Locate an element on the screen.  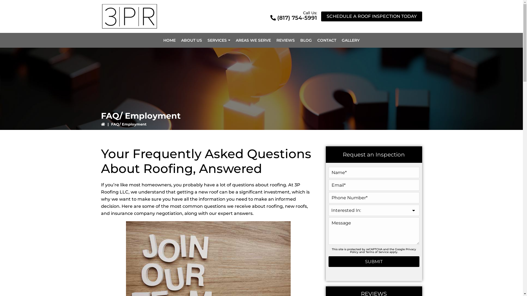
HOME is located at coordinates (170, 40).